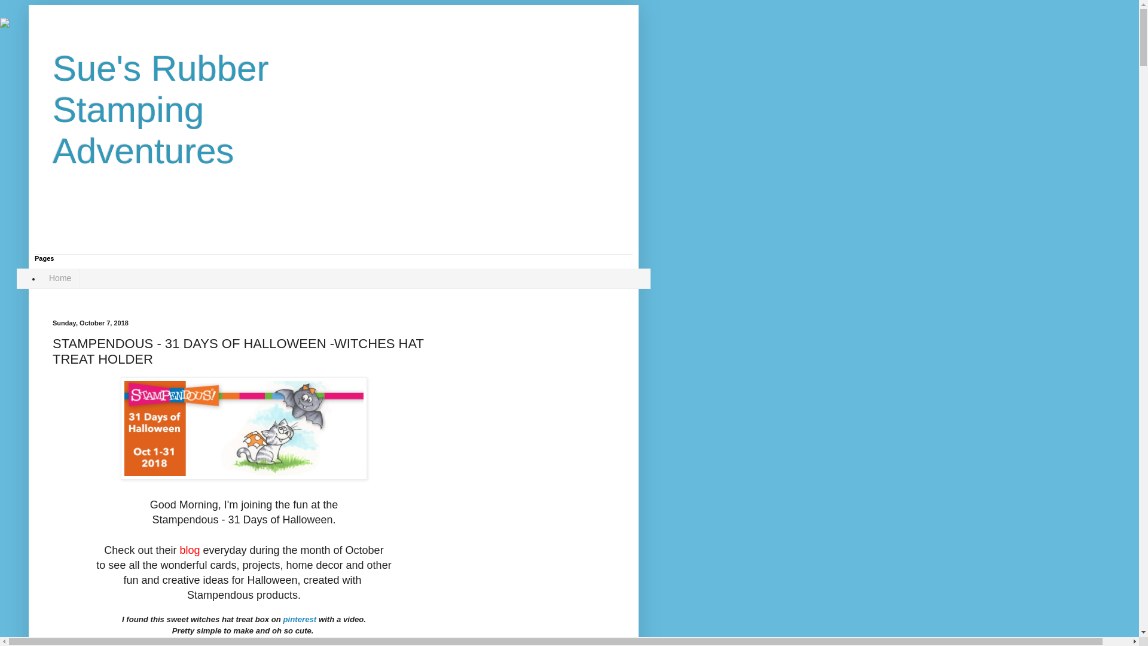 The image size is (1148, 646). What do you see at coordinates (160, 110) in the screenshot?
I see `Sue's Rubber Stamping Adventures` at bounding box center [160, 110].